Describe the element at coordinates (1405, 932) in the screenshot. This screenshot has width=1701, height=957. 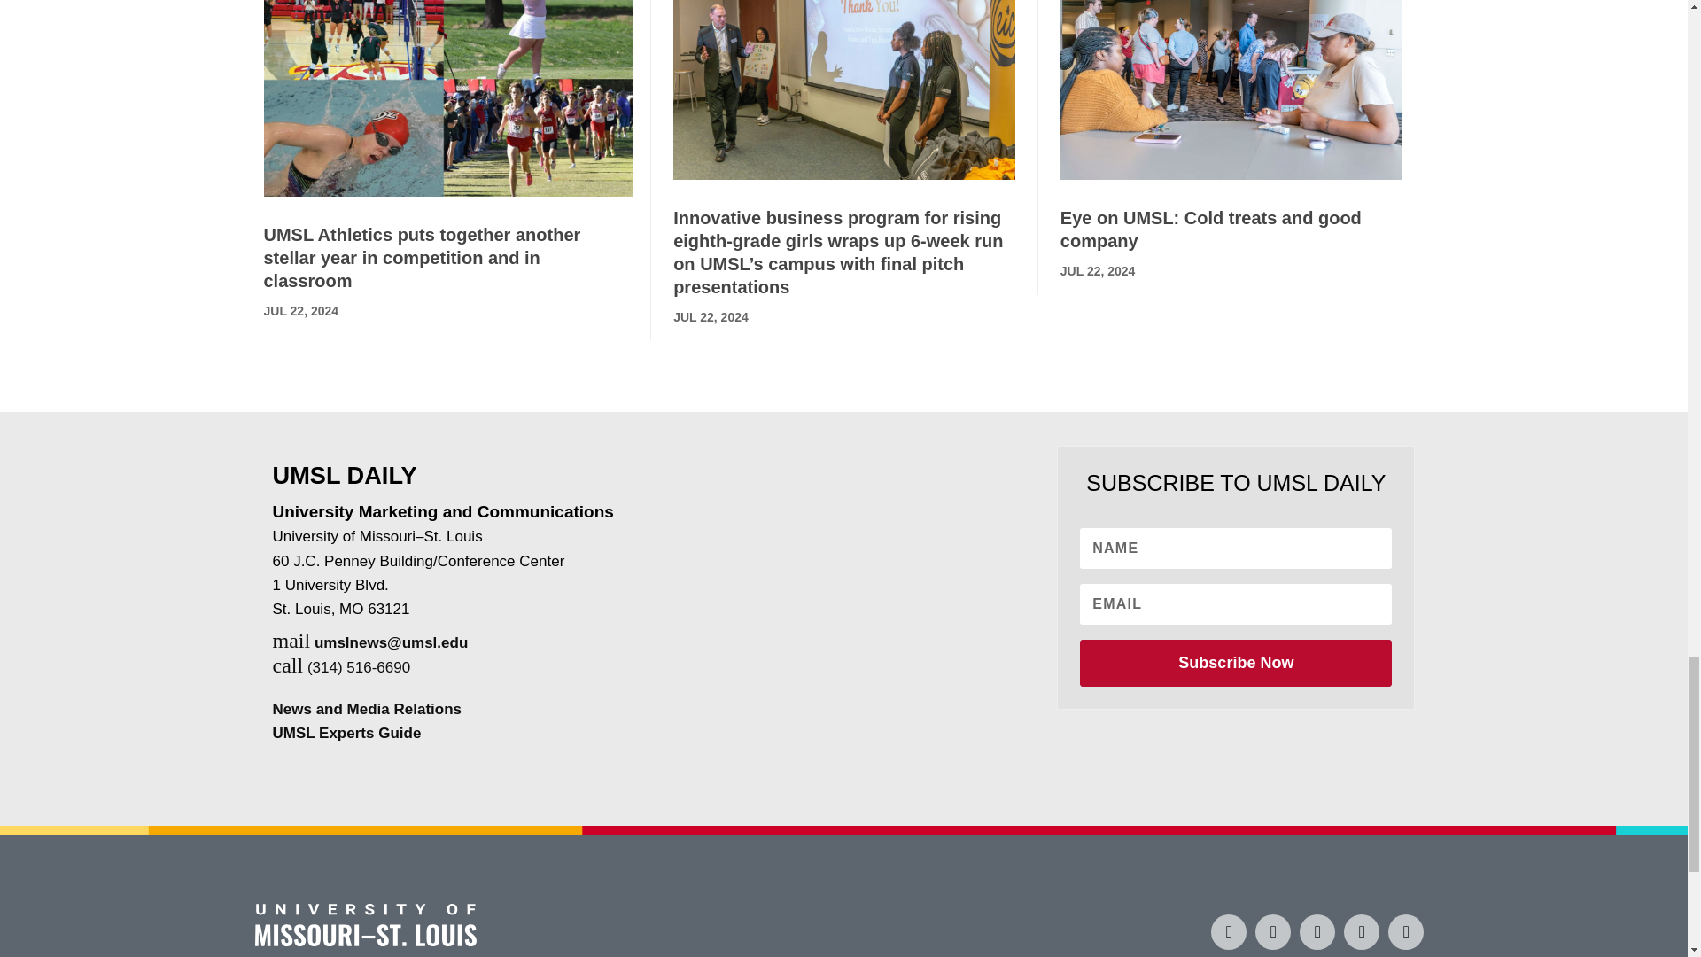
I see `UMSL Campus Calendar` at that location.